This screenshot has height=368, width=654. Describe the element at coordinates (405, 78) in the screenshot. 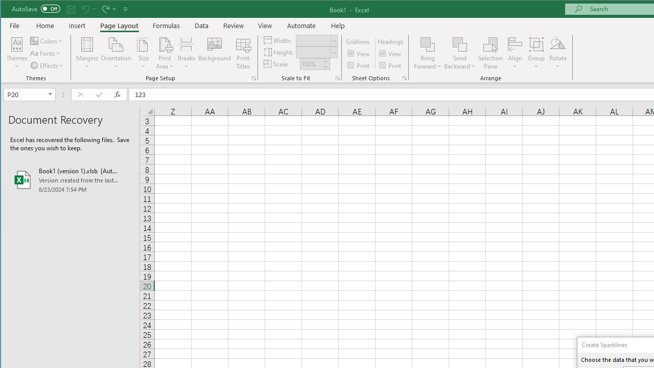

I see `Sheet Options` at that location.